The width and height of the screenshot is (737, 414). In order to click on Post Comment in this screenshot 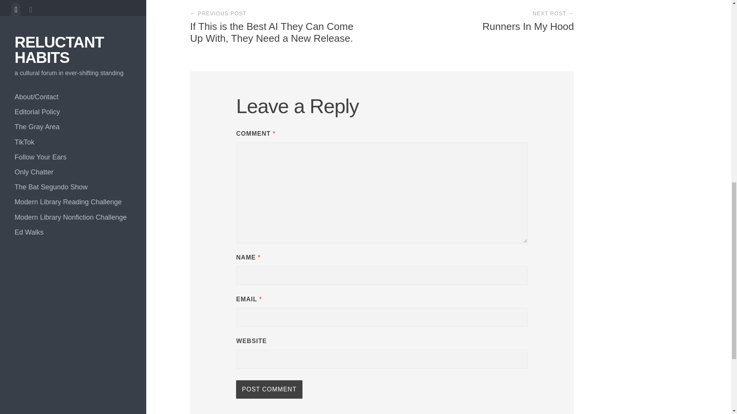, I will do `click(269, 389)`.